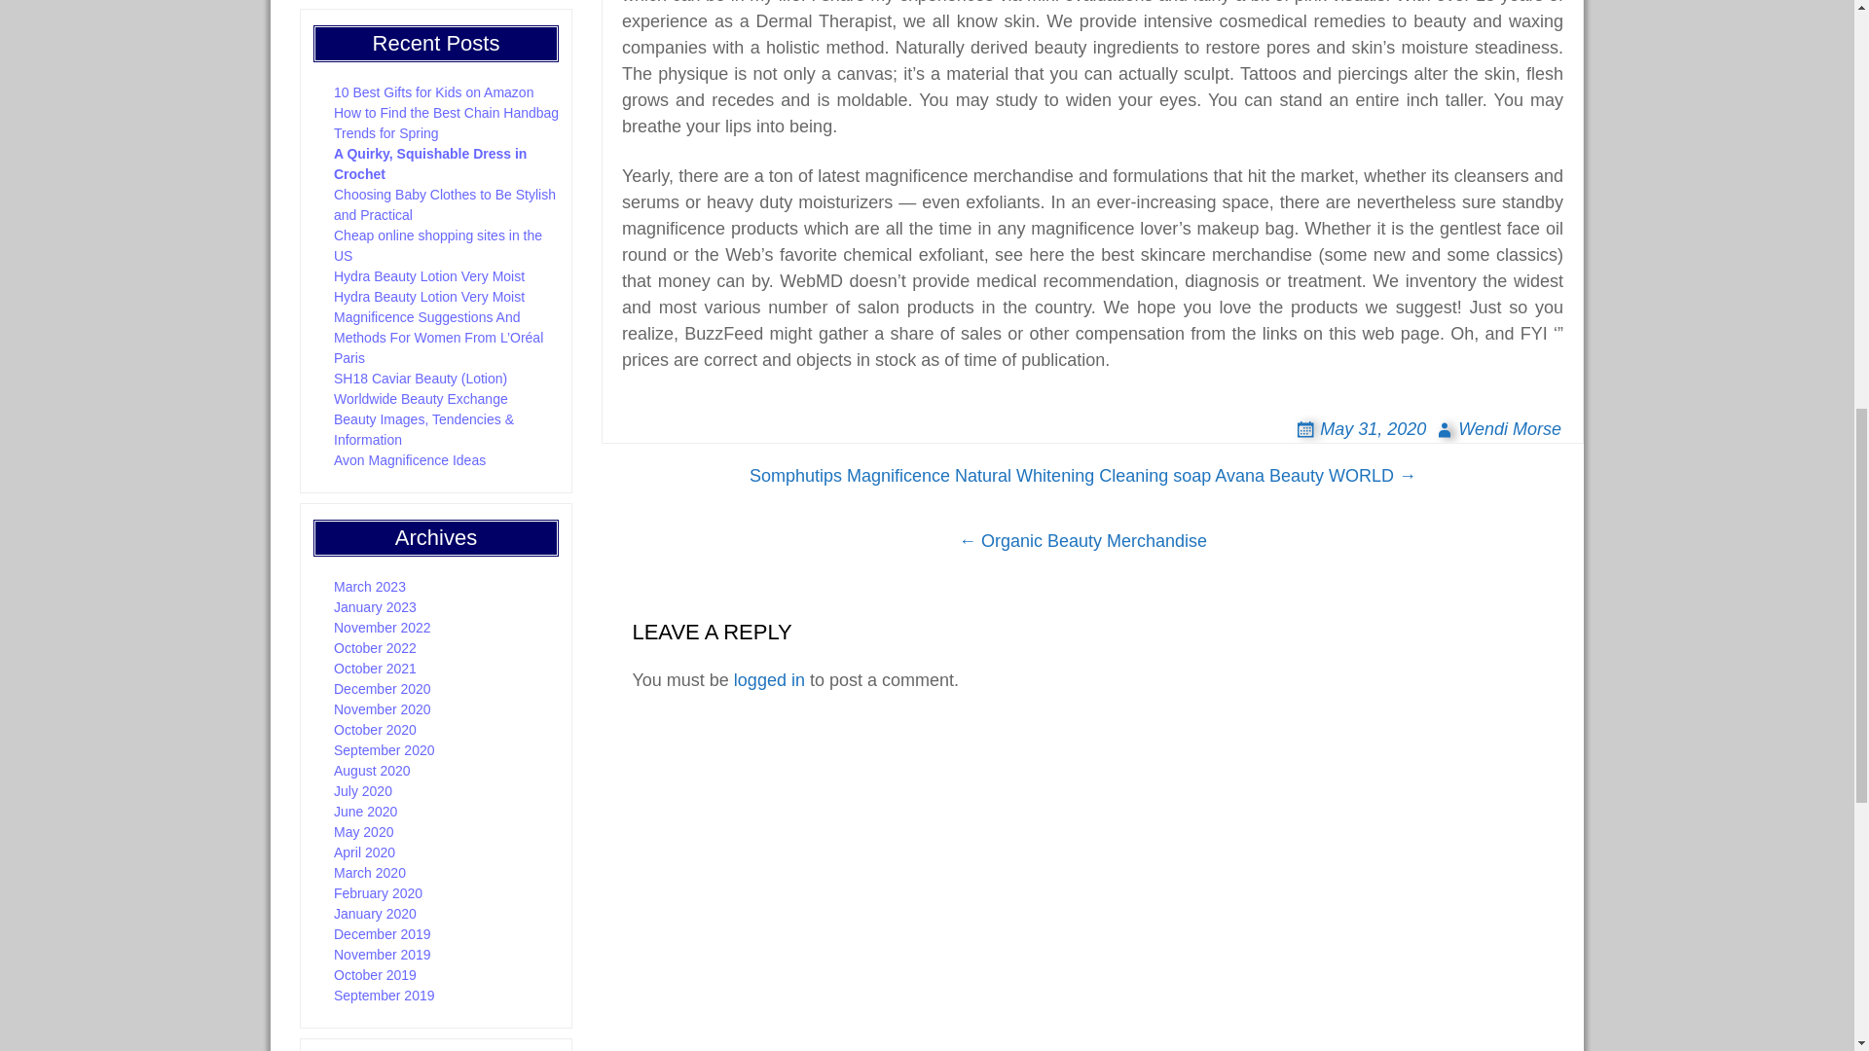  What do you see at coordinates (370, 587) in the screenshot?
I see `March 2023` at bounding box center [370, 587].